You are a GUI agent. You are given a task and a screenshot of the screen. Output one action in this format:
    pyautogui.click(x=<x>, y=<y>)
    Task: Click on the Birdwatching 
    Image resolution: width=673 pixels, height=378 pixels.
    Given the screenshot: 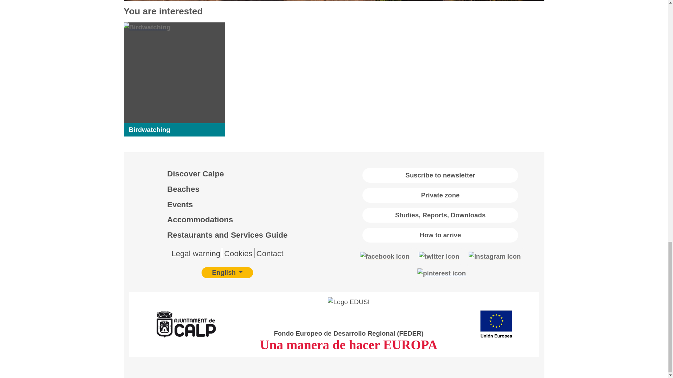 What is the action you would take?
    pyautogui.click(x=149, y=129)
    